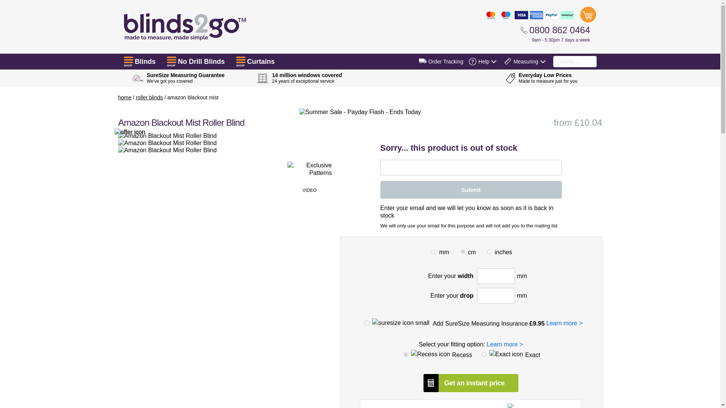 The height and width of the screenshot is (408, 726). Describe the element at coordinates (129, 60) in the screenshot. I see `burger icon` at that location.